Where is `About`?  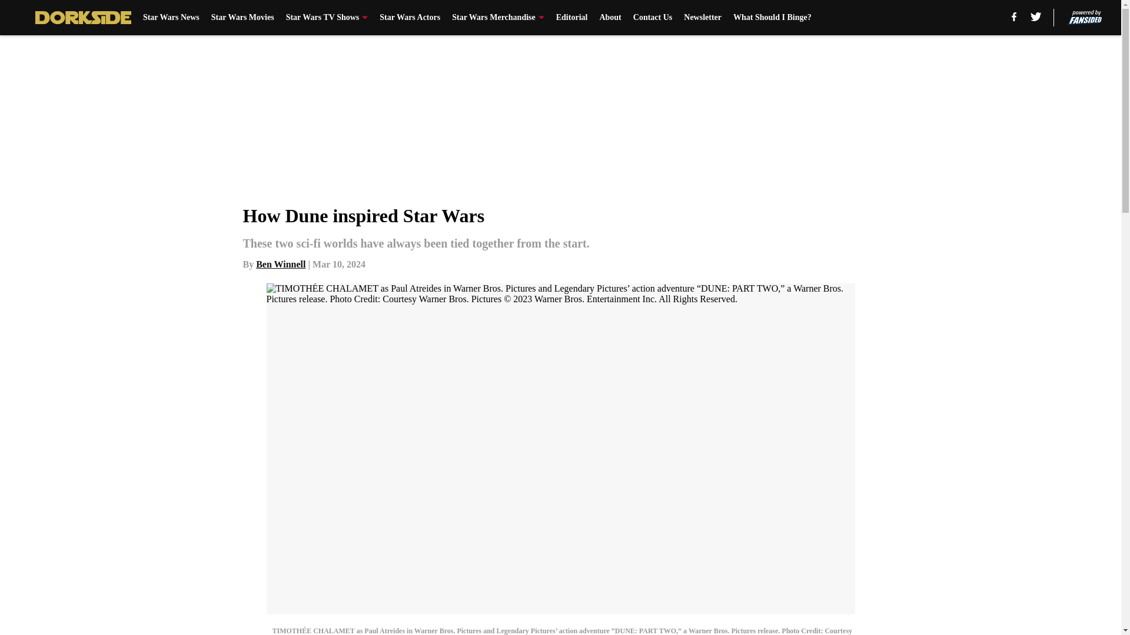
About is located at coordinates (610, 18).